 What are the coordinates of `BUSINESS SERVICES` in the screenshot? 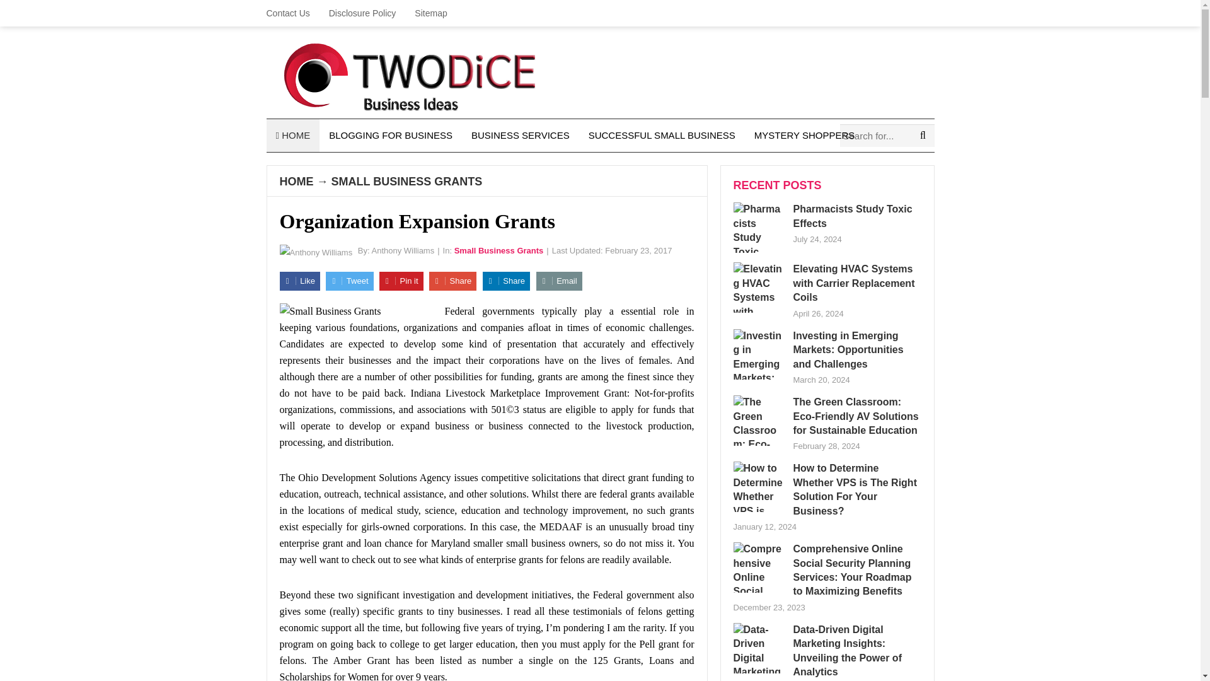 It's located at (521, 135).